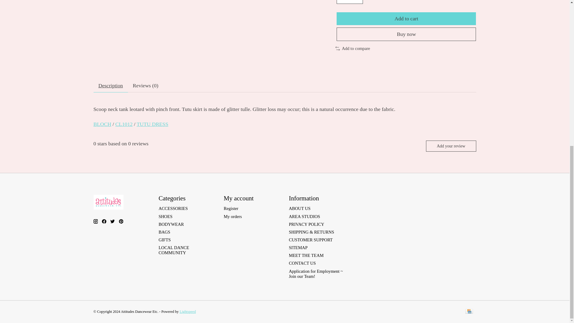  Describe the element at coordinates (231, 208) in the screenshot. I see `Register` at that location.